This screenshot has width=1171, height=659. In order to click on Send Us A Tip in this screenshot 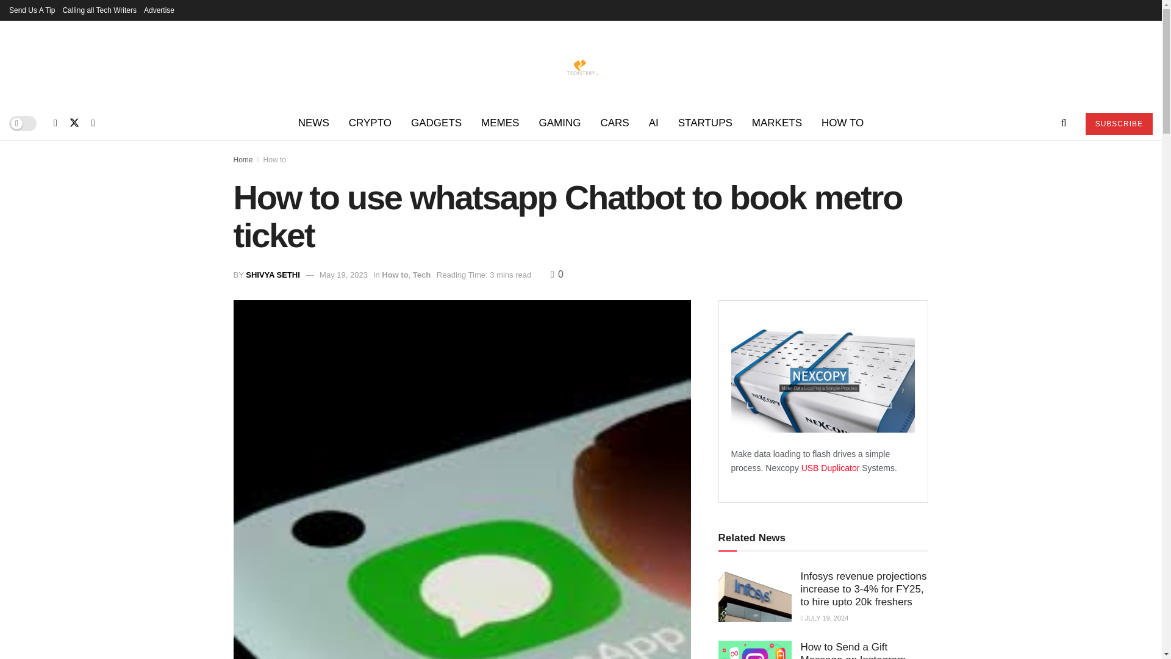, I will do `click(32, 10)`.